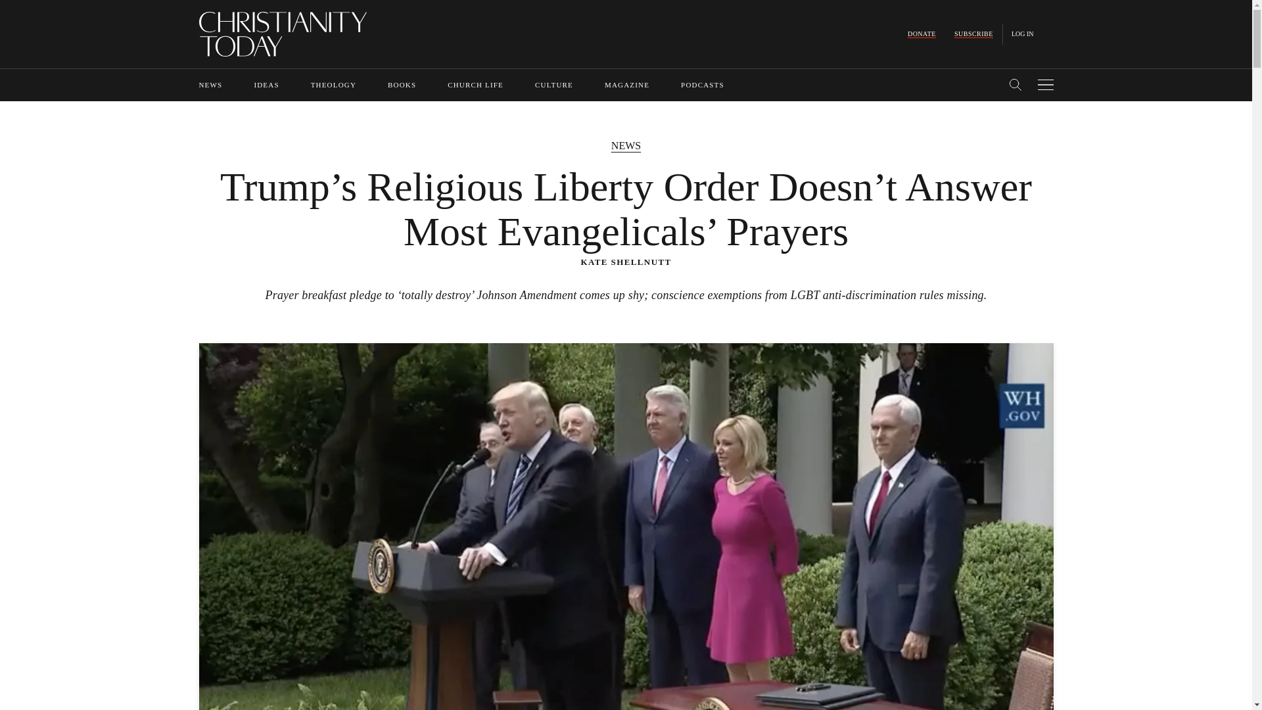 The height and width of the screenshot is (710, 1262). I want to click on CHURCH LIFE, so click(476, 85).